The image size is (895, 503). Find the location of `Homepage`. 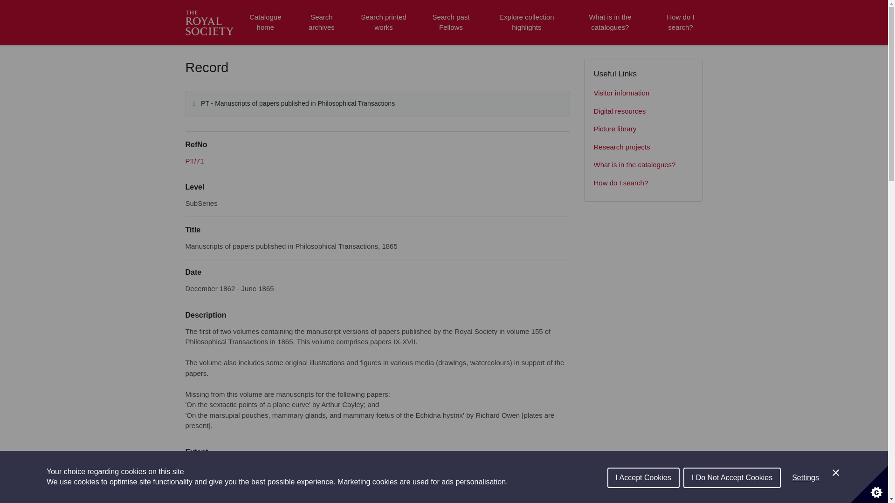

Homepage is located at coordinates (211, 22).